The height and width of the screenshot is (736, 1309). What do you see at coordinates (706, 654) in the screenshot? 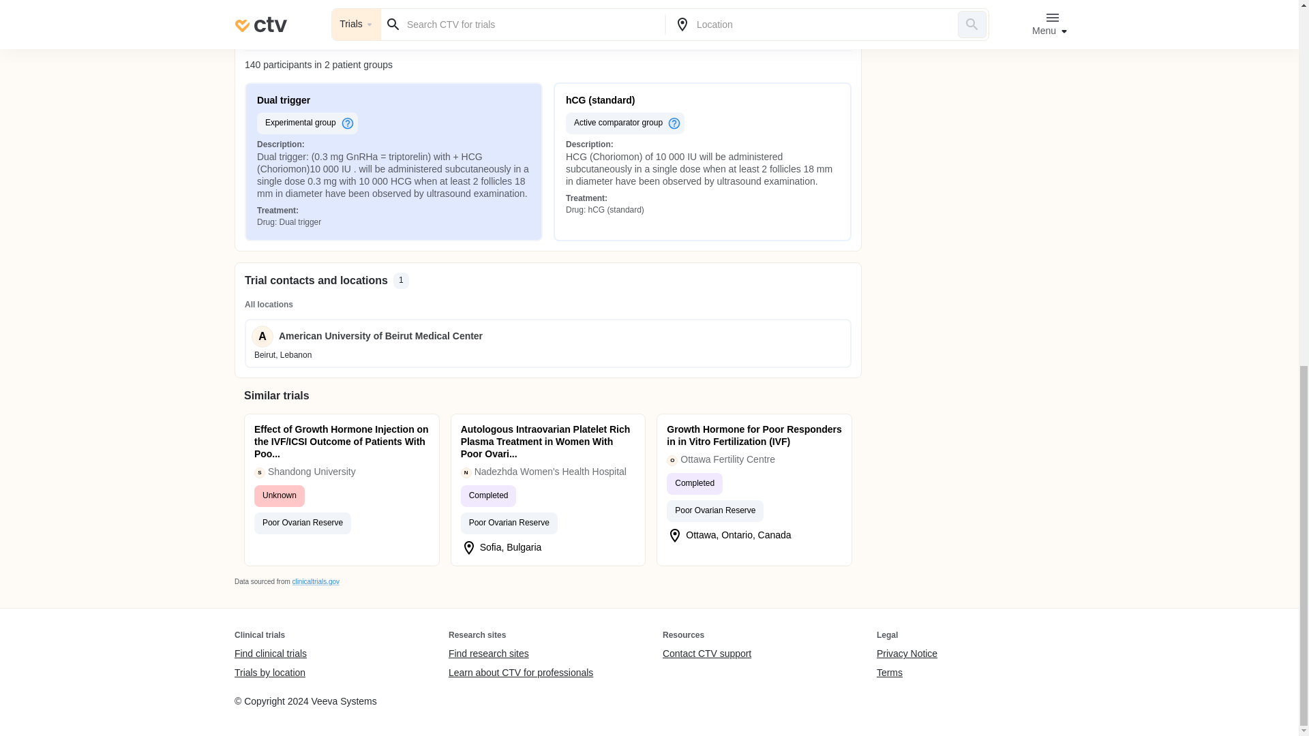
I see `Contact CTV support` at bounding box center [706, 654].